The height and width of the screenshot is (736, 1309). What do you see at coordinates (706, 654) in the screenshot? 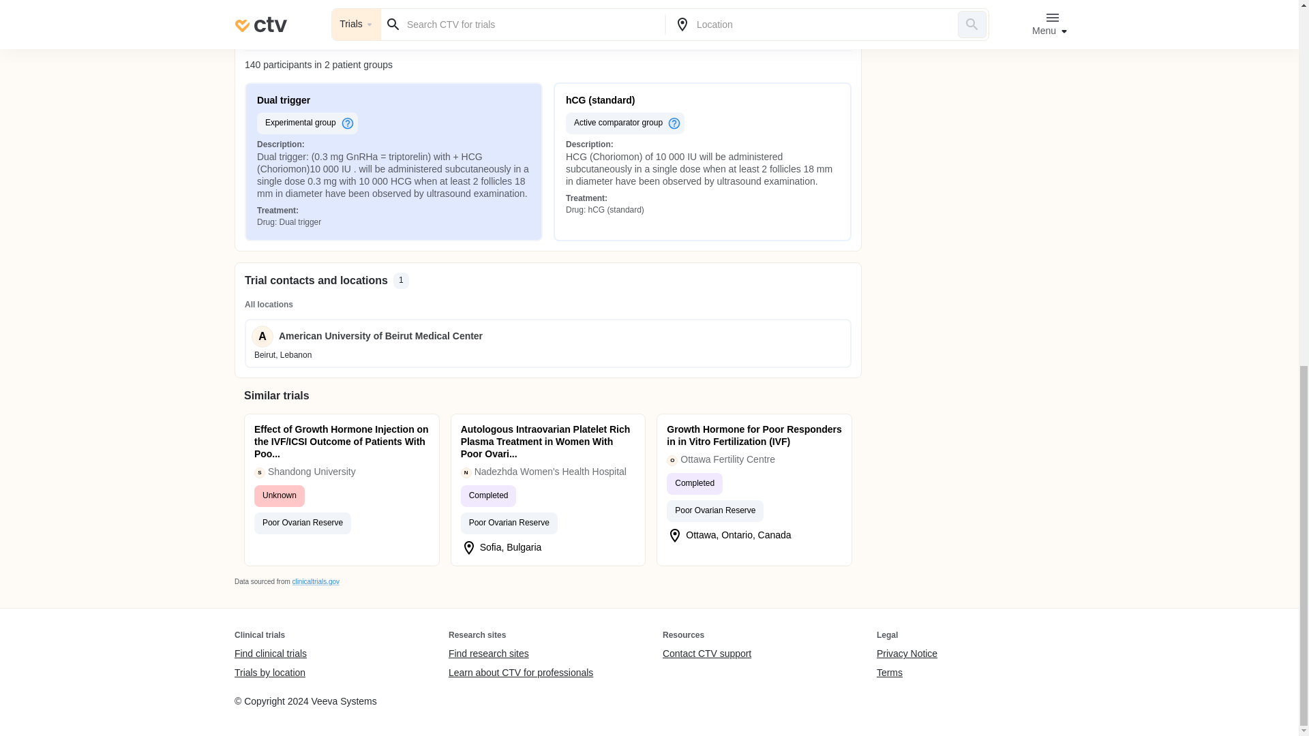
I see `Contact CTV support` at bounding box center [706, 654].